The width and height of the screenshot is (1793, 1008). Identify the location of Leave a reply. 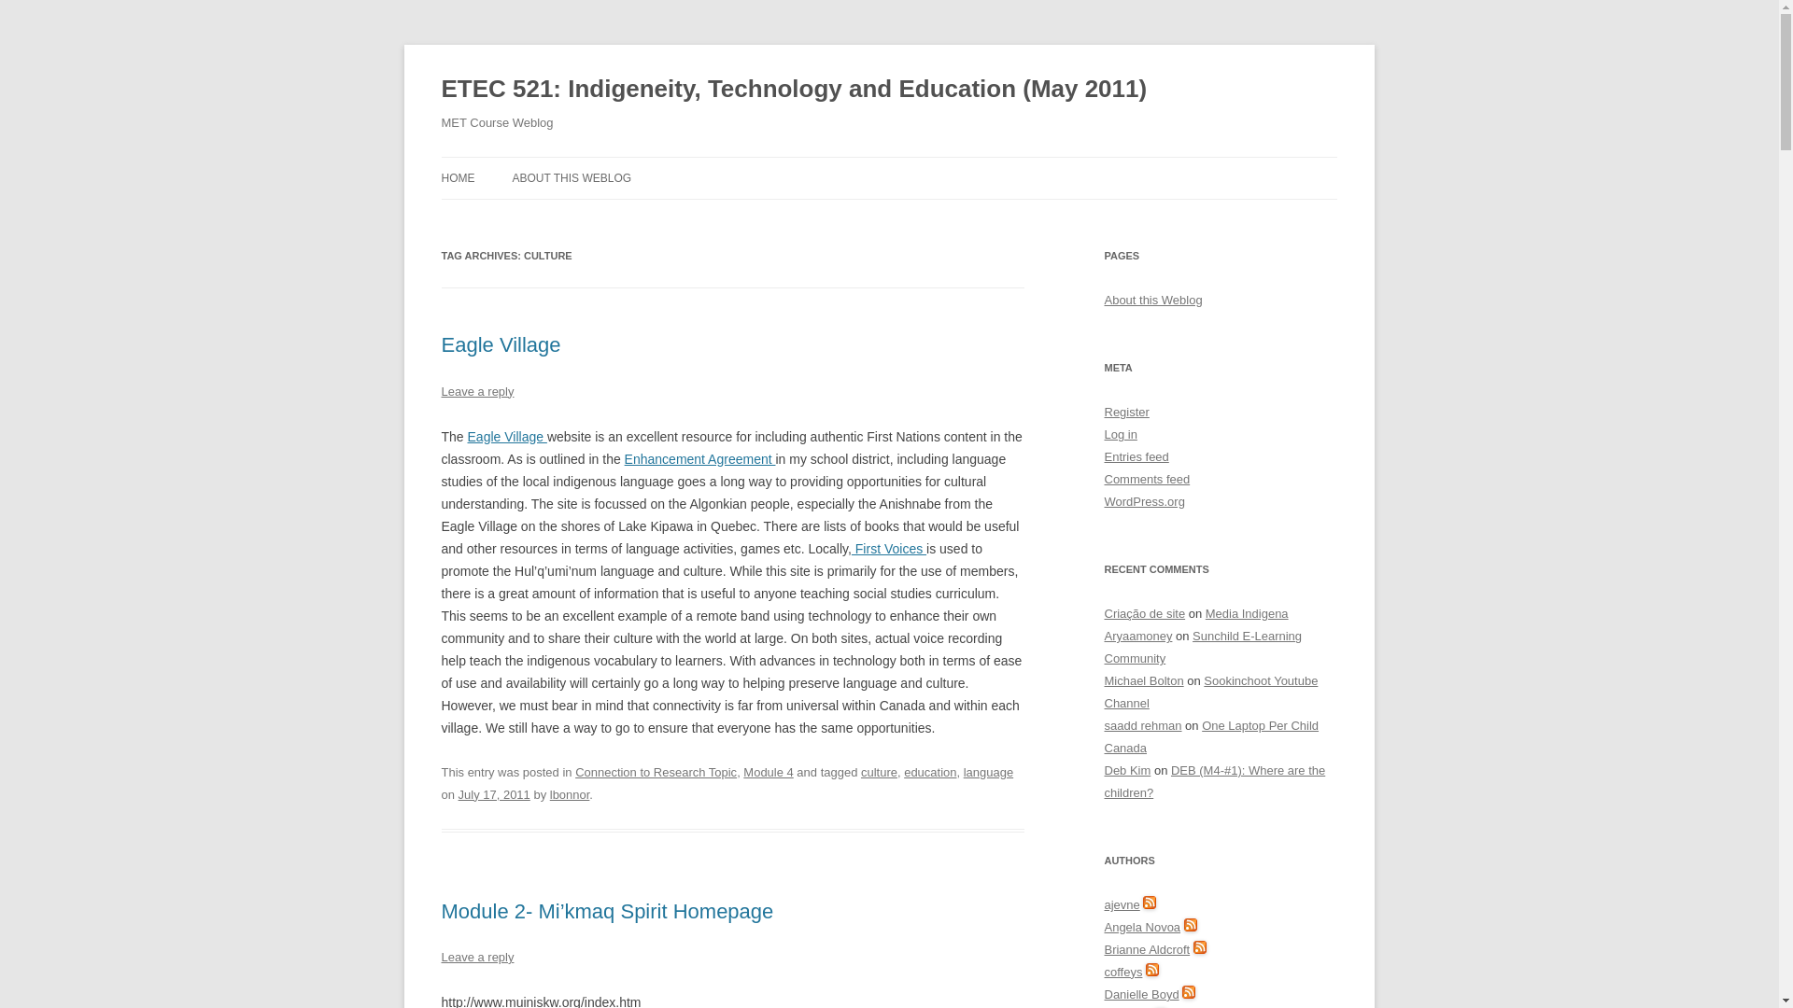
(476, 957).